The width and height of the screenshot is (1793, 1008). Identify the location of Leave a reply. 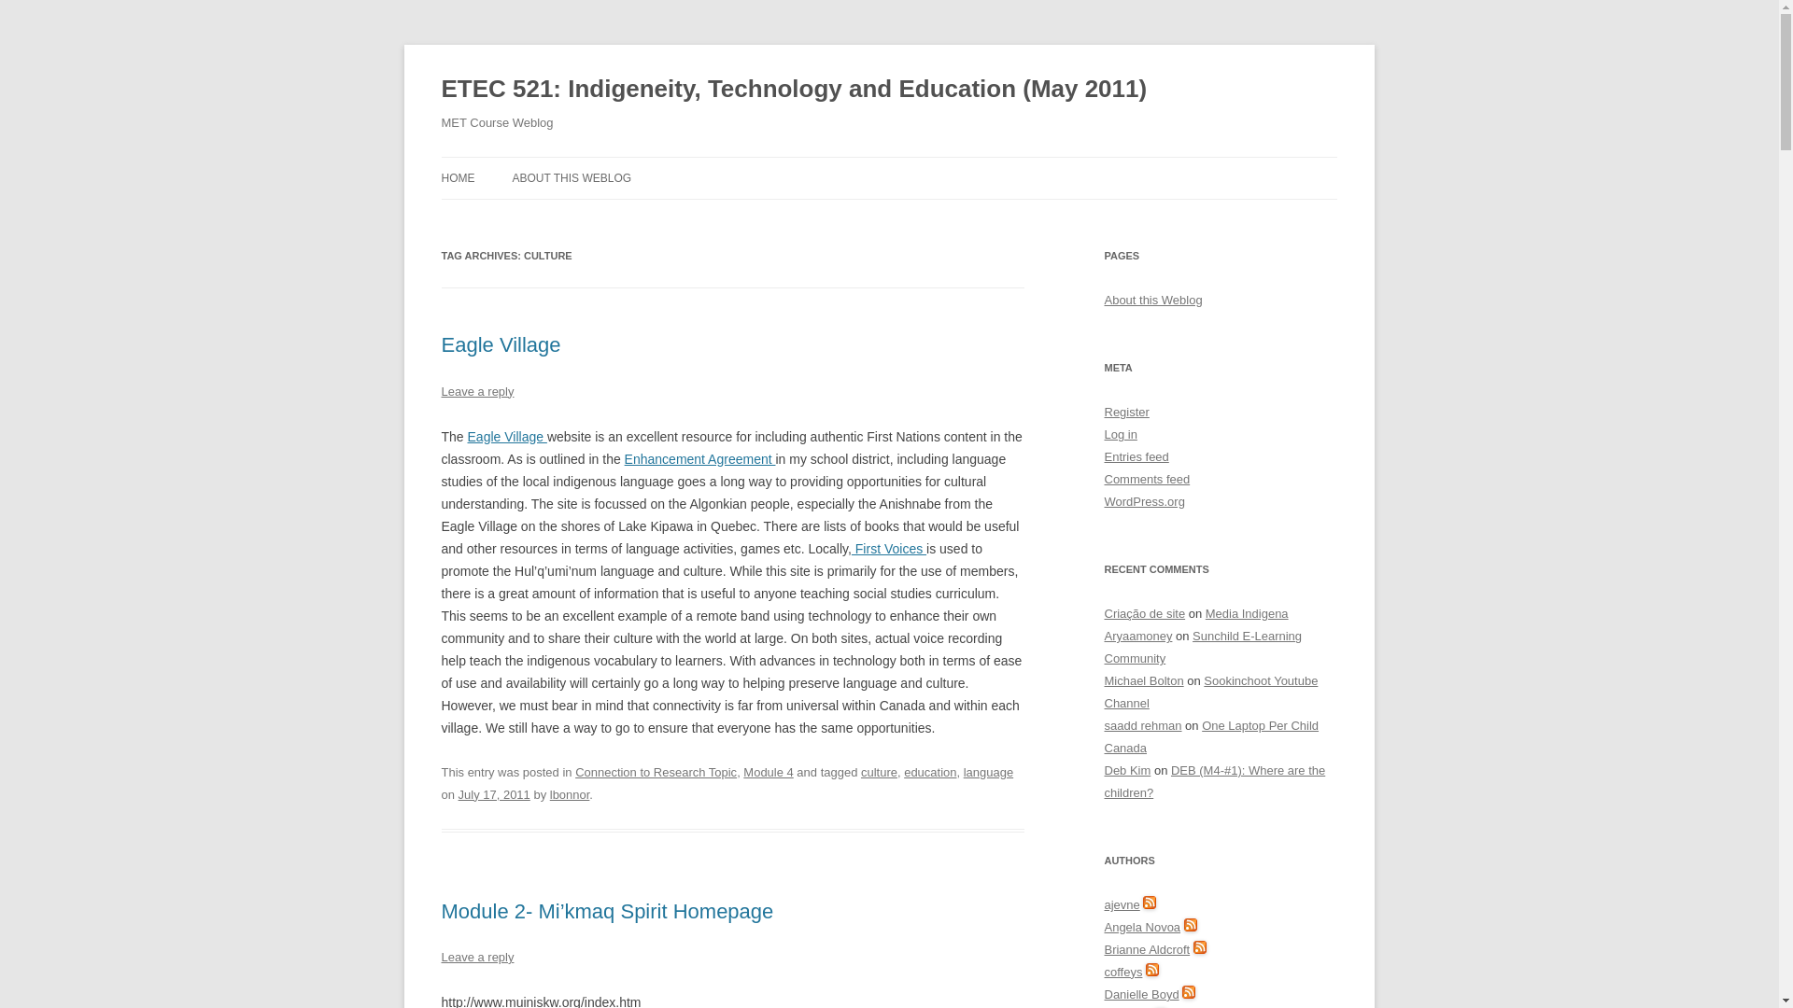
(476, 957).